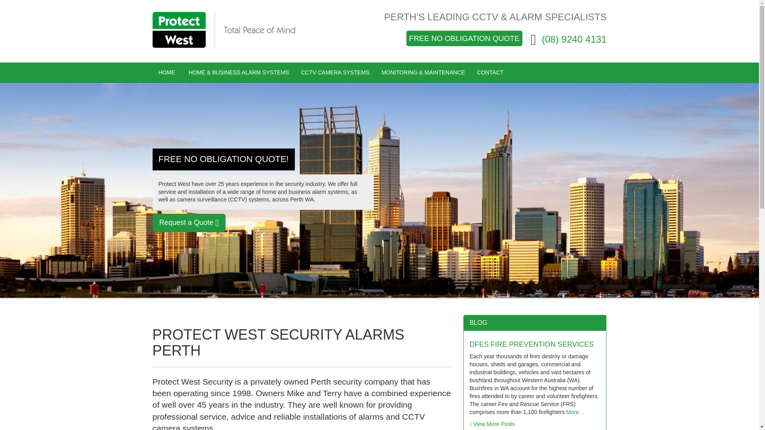  Describe the element at coordinates (167, 72) in the screenshot. I see `HOME` at that location.